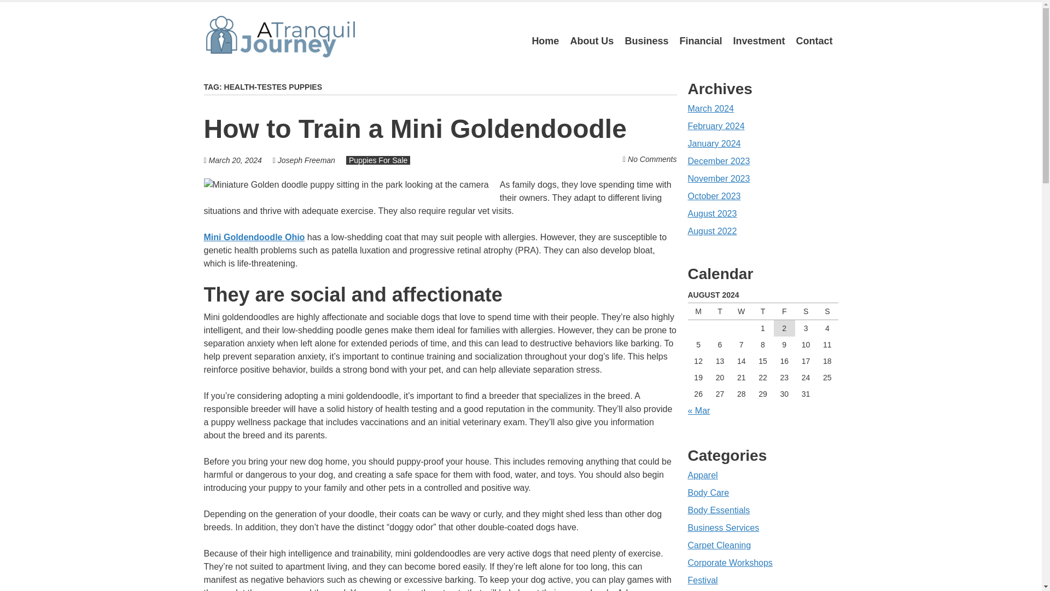 The image size is (1050, 591). Describe the element at coordinates (720, 311) in the screenshot. I see `Tuesday` at that location.